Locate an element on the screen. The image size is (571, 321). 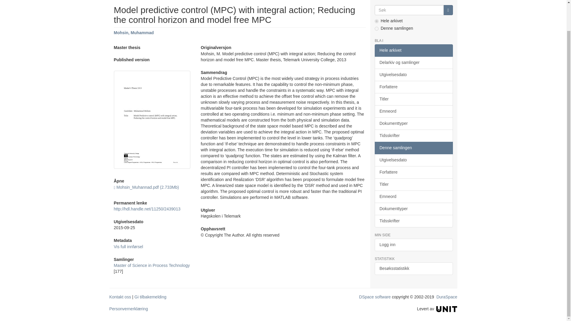
Tidsskrifter is located at coordinates (413, 136).